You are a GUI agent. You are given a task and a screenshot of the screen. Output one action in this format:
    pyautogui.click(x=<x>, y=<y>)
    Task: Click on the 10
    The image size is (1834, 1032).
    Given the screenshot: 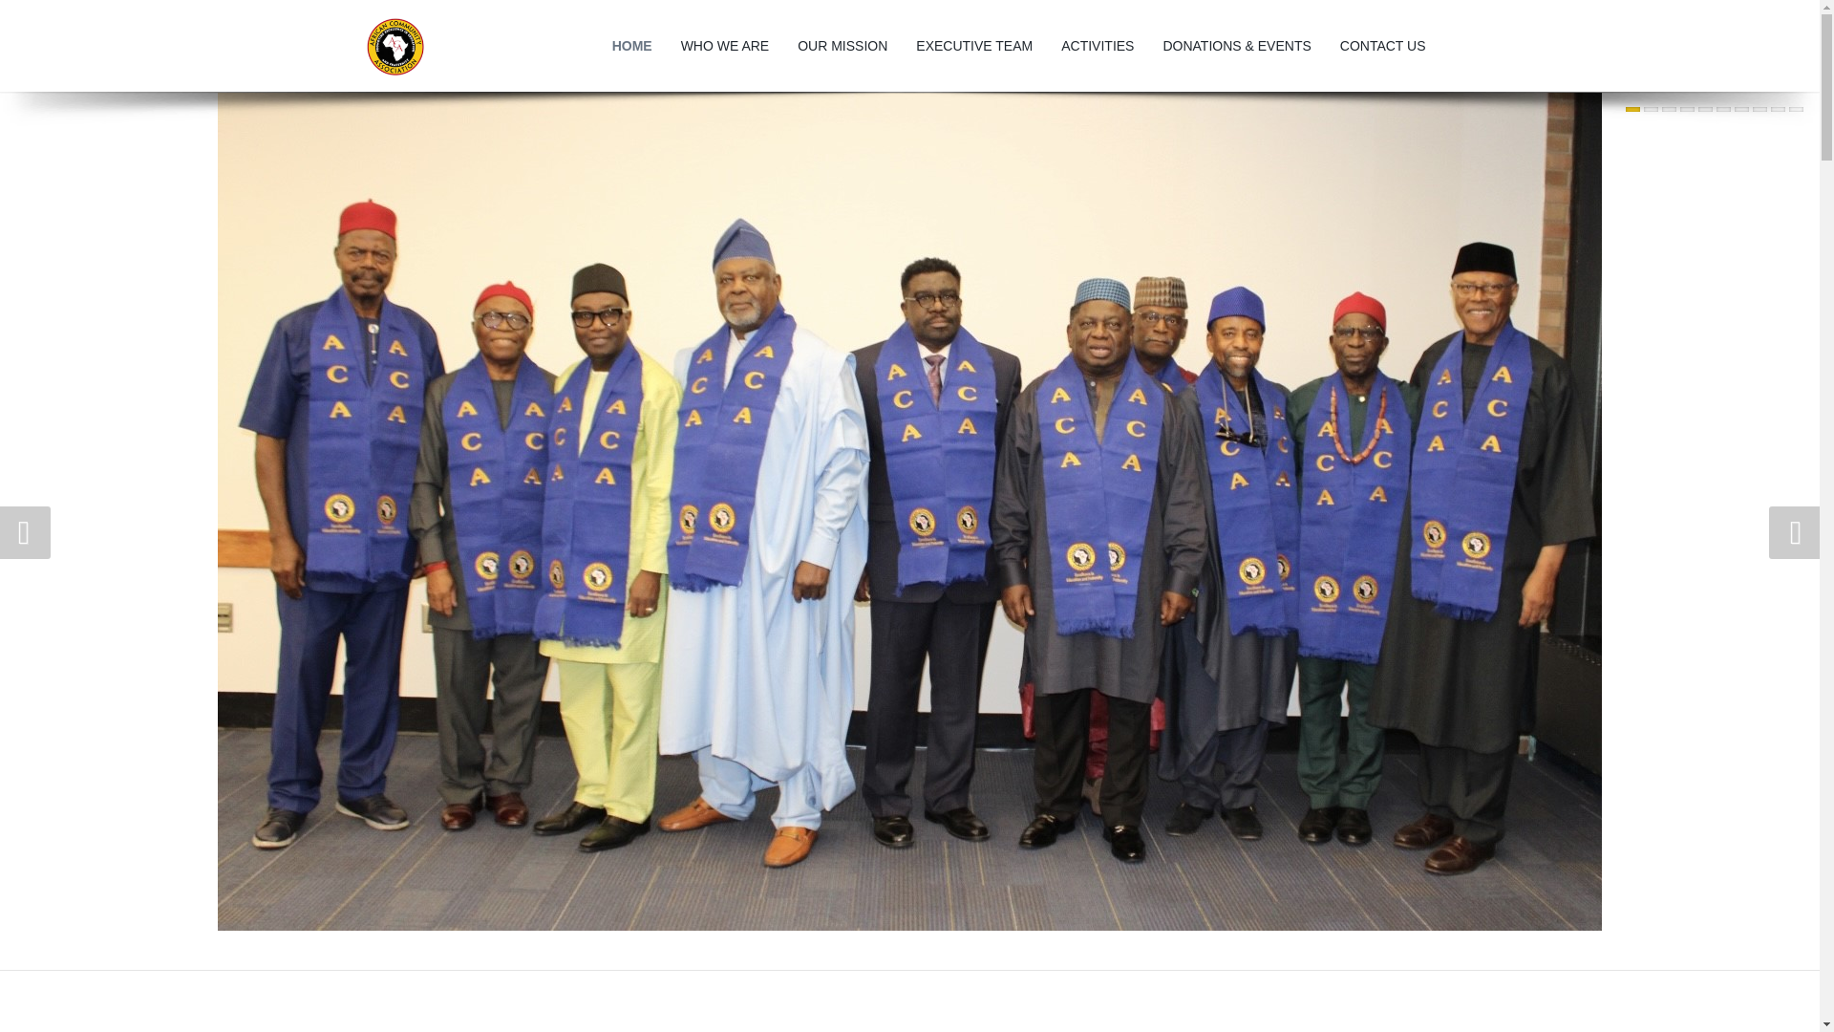 What is the action you would take?
    pyautogui.click(x=1796, y=109)
    